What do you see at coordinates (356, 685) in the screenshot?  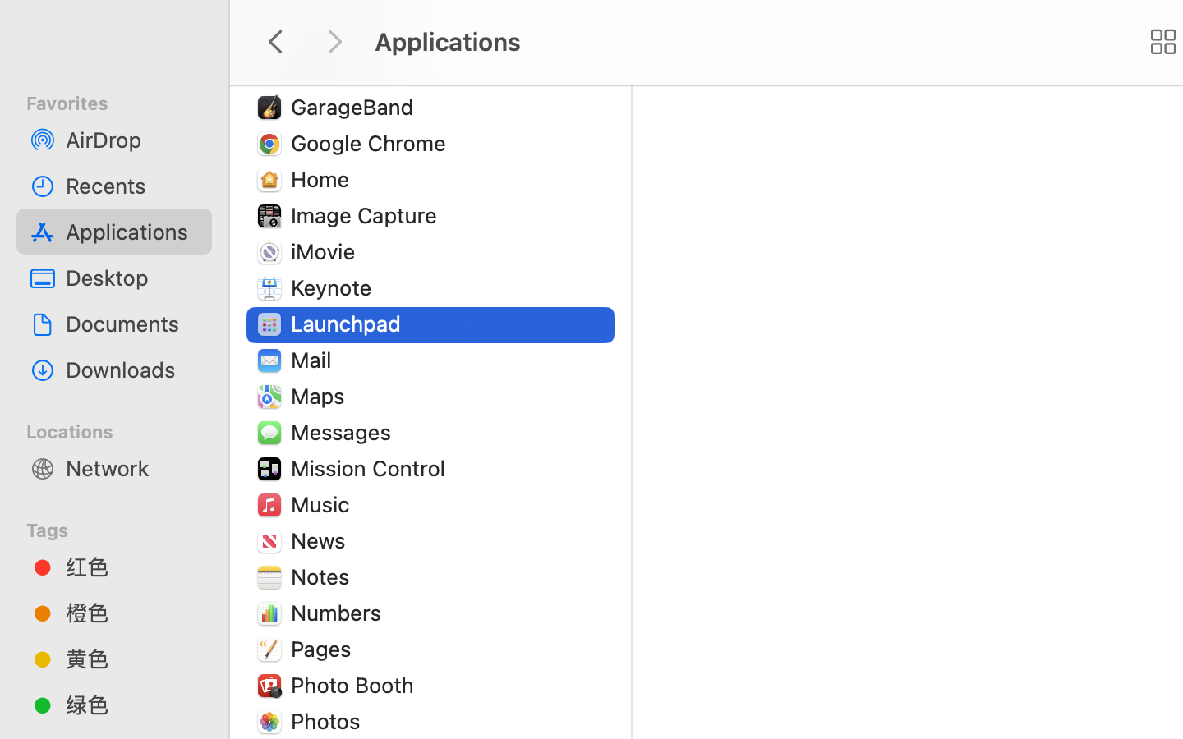 I see `Photo Booth` at bounding box center [356, 685].